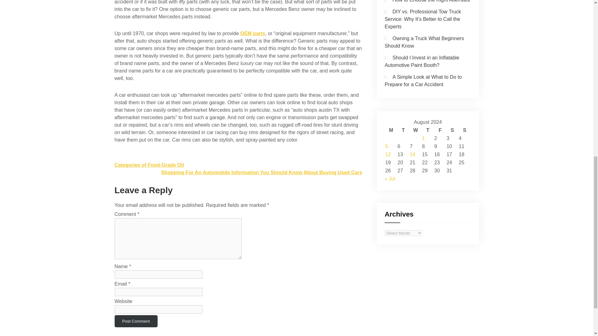 The width and height of the screenshot is (598, 336). Describe the element at coordinates (428, 130) in the screenshot. I see `Thursday` at that location.